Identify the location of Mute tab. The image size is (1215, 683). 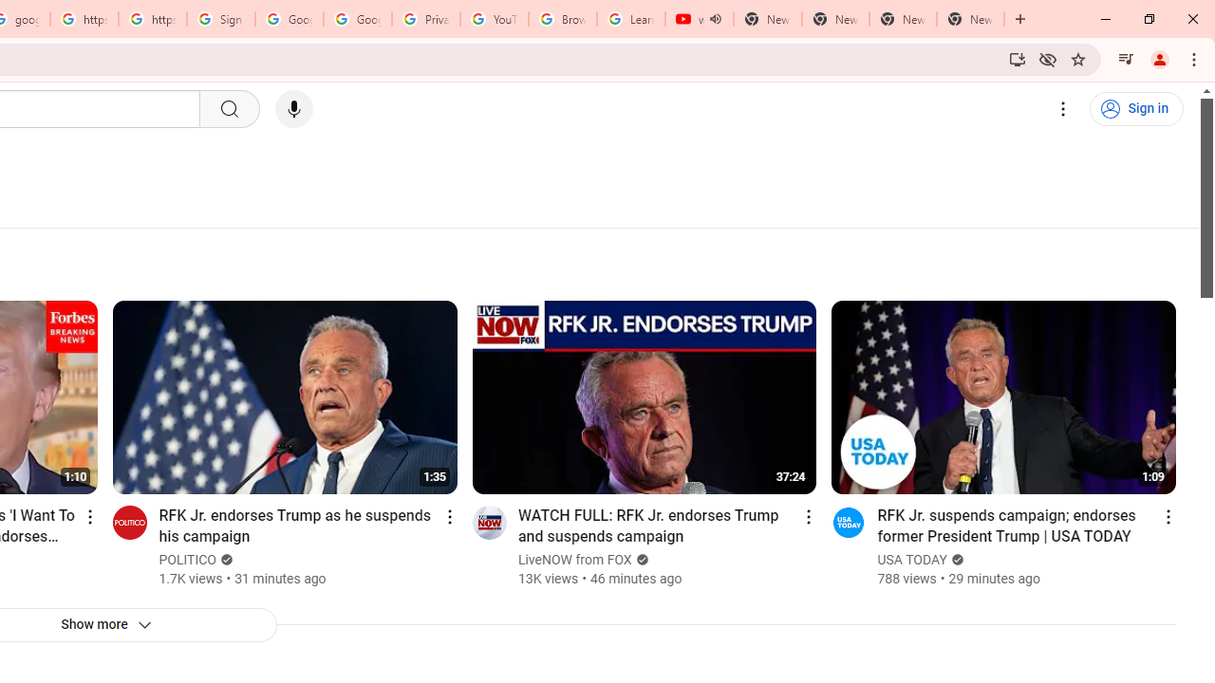
(716, 19).